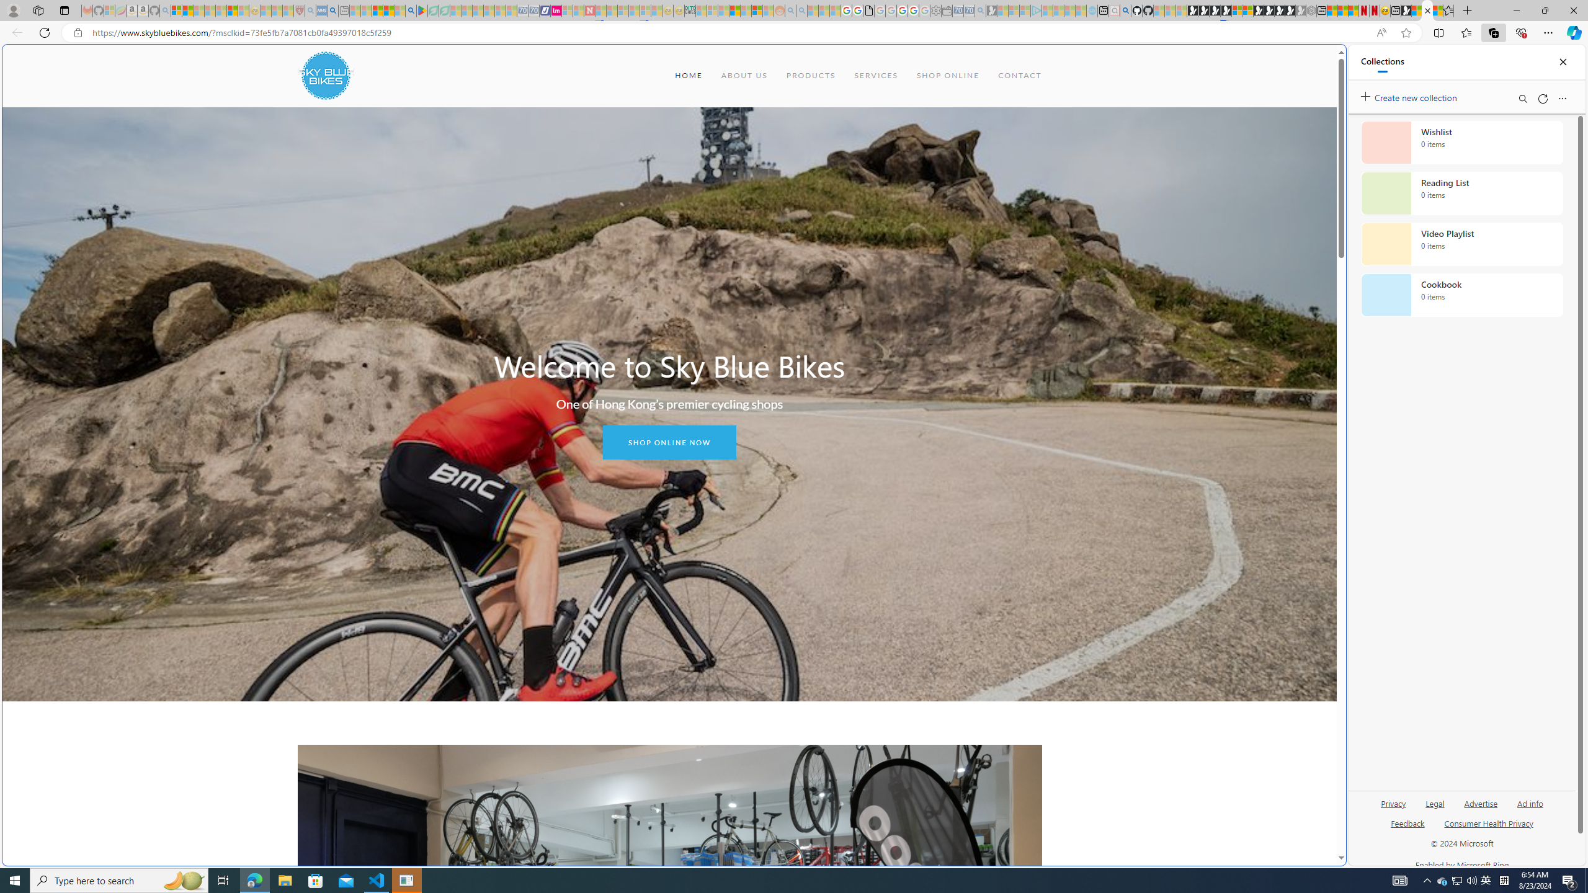 The height and width of the screenshot is (893, 1588). Describe the element at coordinates (1053, 165) in the screenshot. I see `Frequently visited` at that location.